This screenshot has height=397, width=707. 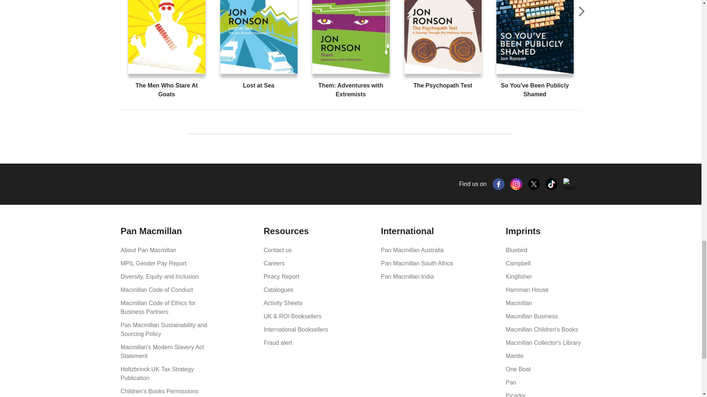 I want to click on TikTok, so click(x=552, y=184).